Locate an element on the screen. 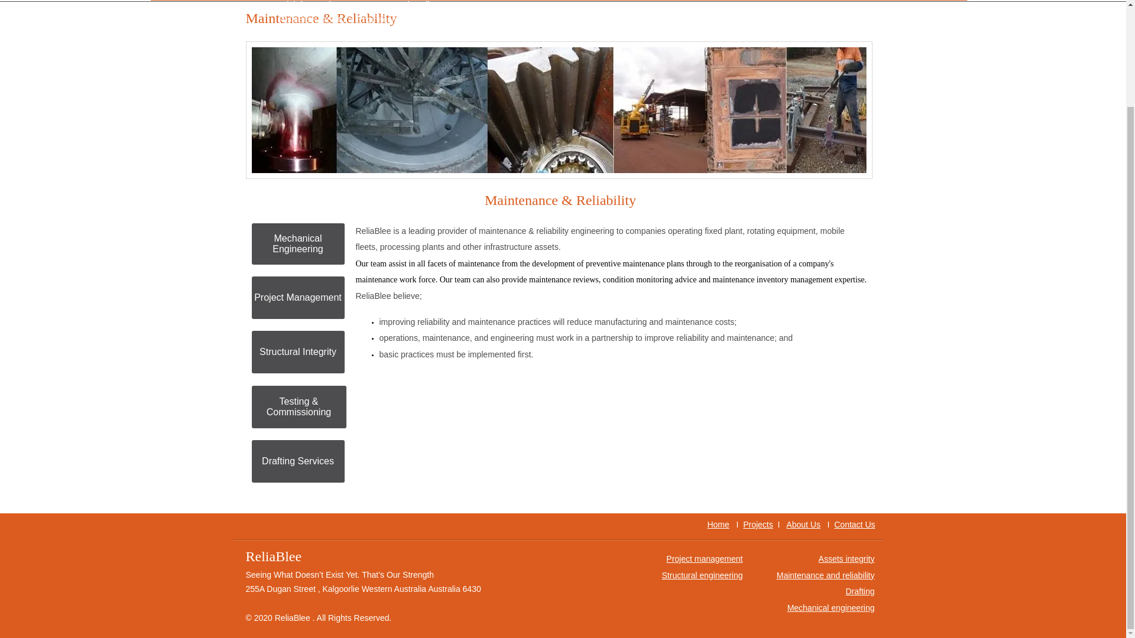 The height and width of the screenshot is (638, 1135). Mechanical Engineering is located at coordinates (298, 244).